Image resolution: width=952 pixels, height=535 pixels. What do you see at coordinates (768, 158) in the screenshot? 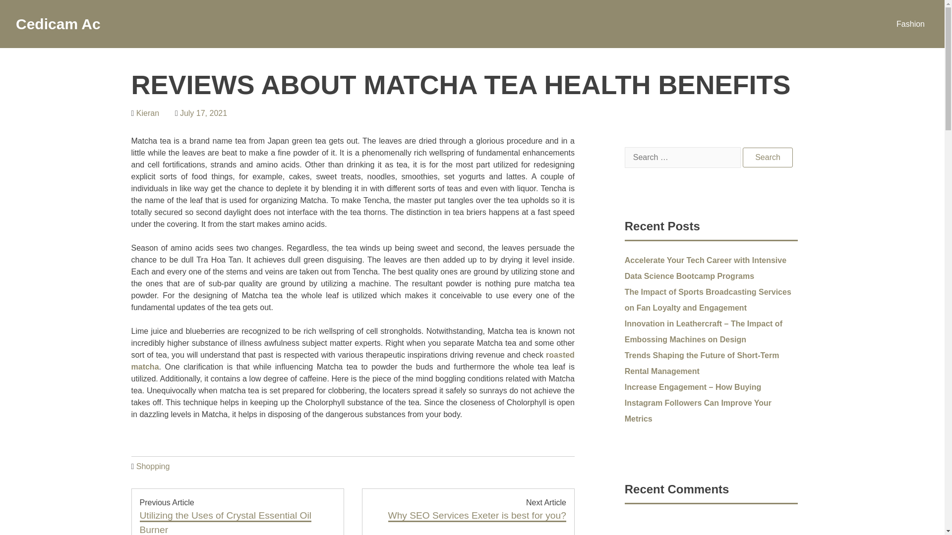
I see `Search` at bounding box center [768, 158].